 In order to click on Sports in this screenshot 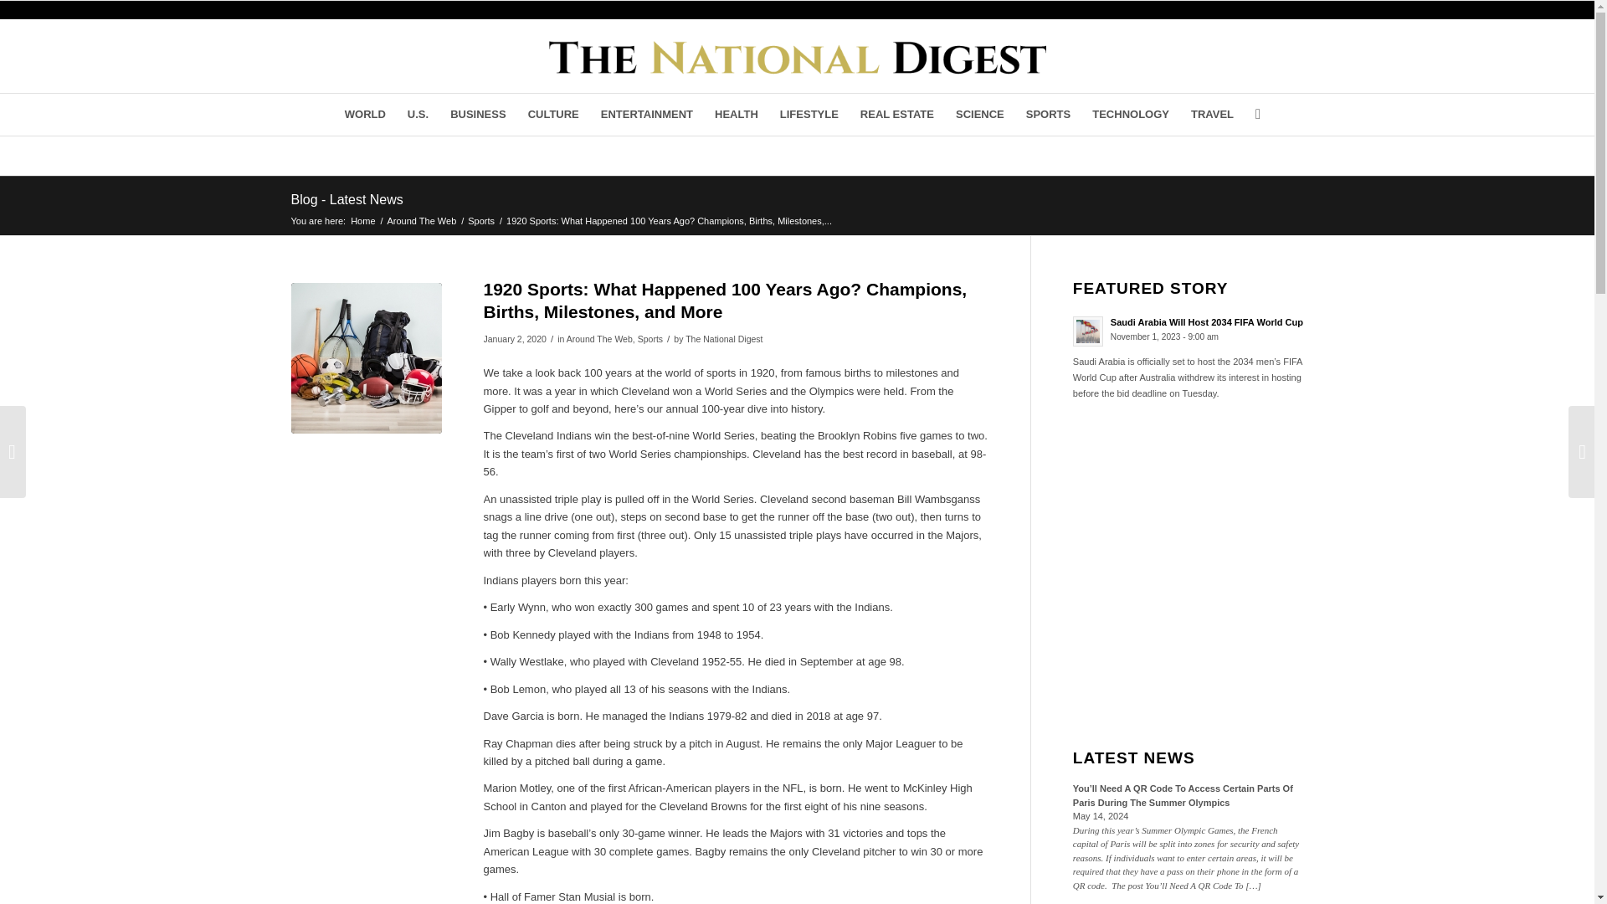, I will do `click(480, 220)`.